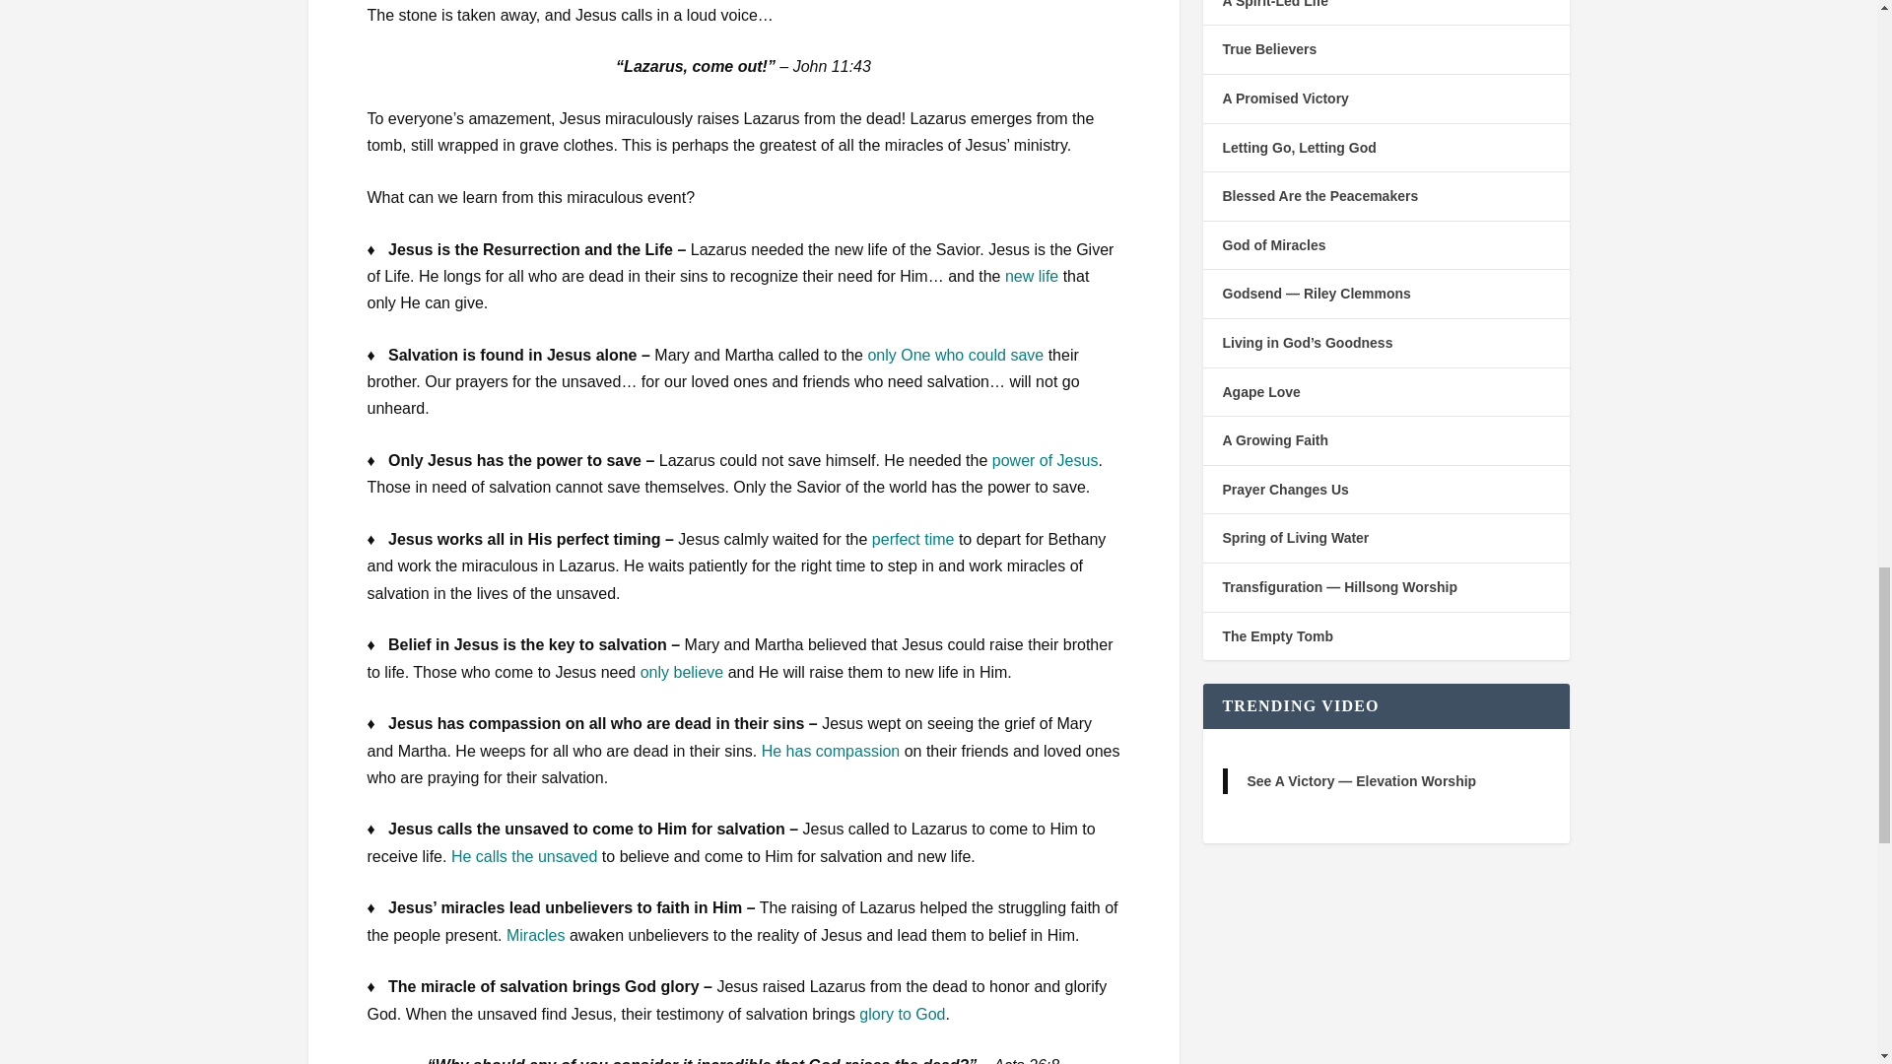 The height and width of the screenshot is (1064, 1892). What do you see at coordinates (682, 672) in the screenshot?
I see `only believe` at bounding box center [682, 672].